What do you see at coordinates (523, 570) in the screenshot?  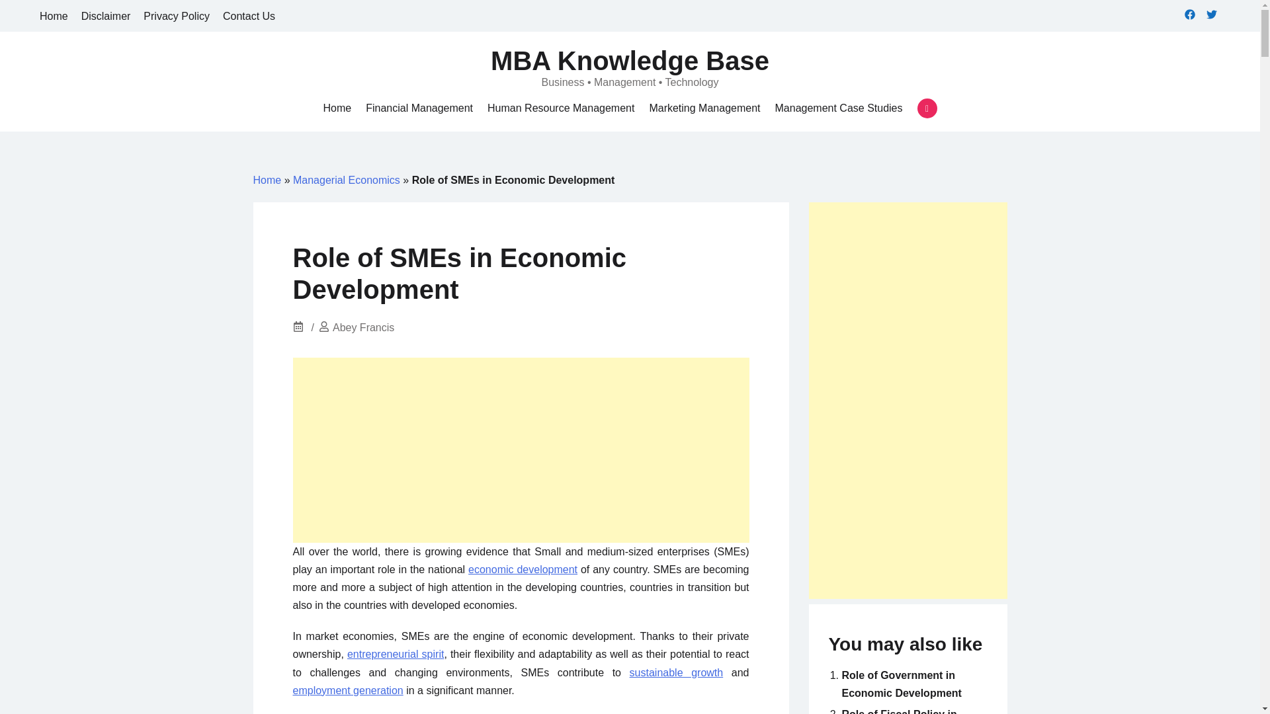 I see `economic development` at bounding box center [523, 570].